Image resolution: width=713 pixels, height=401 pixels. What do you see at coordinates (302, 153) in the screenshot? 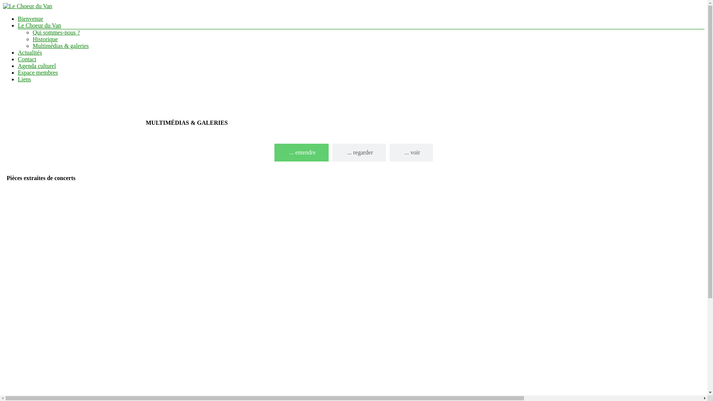
I see `... entendre` at bounding box center [302, 153].